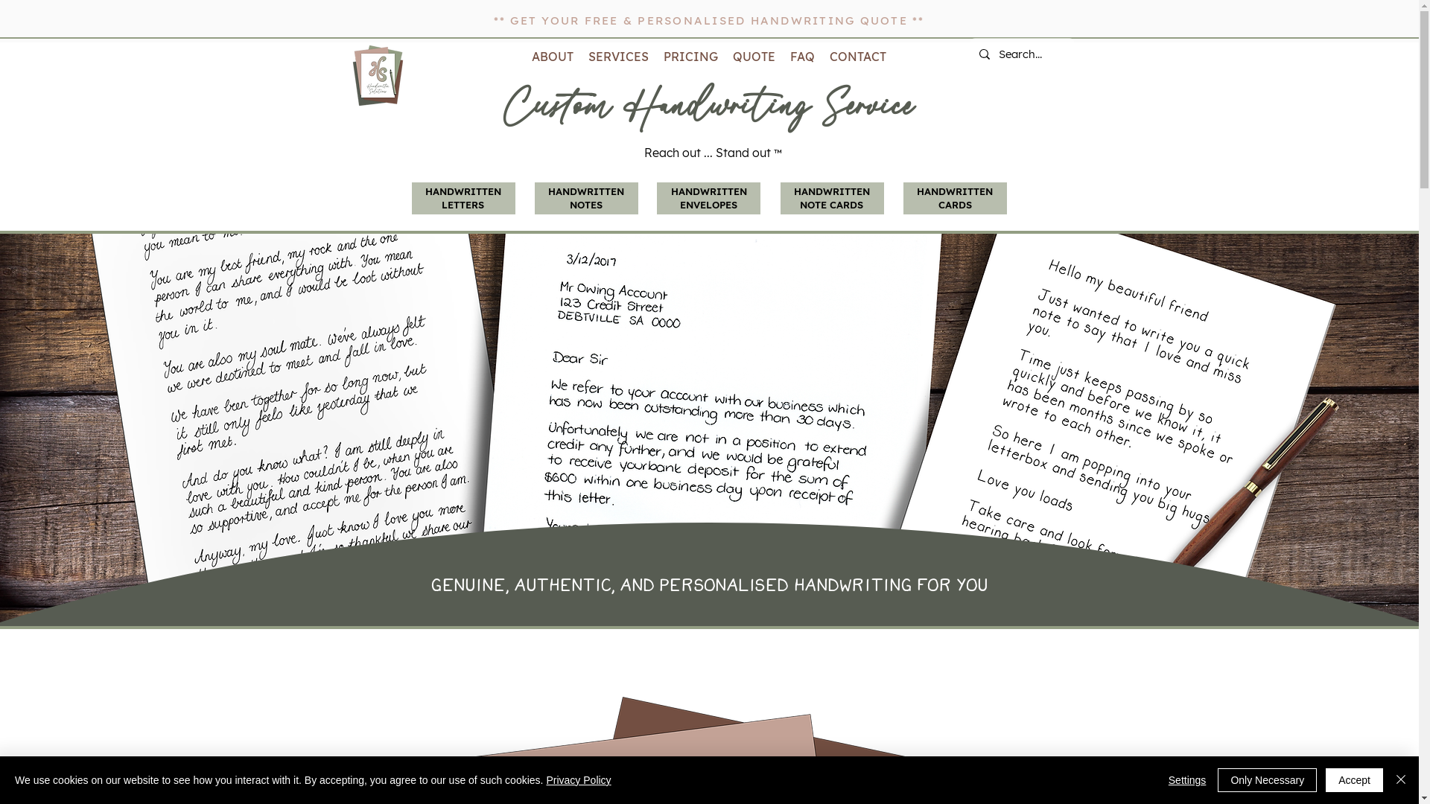  Describe the element at coordinates (858, 57) in the screenshot. I see `CONTACT` at that location.